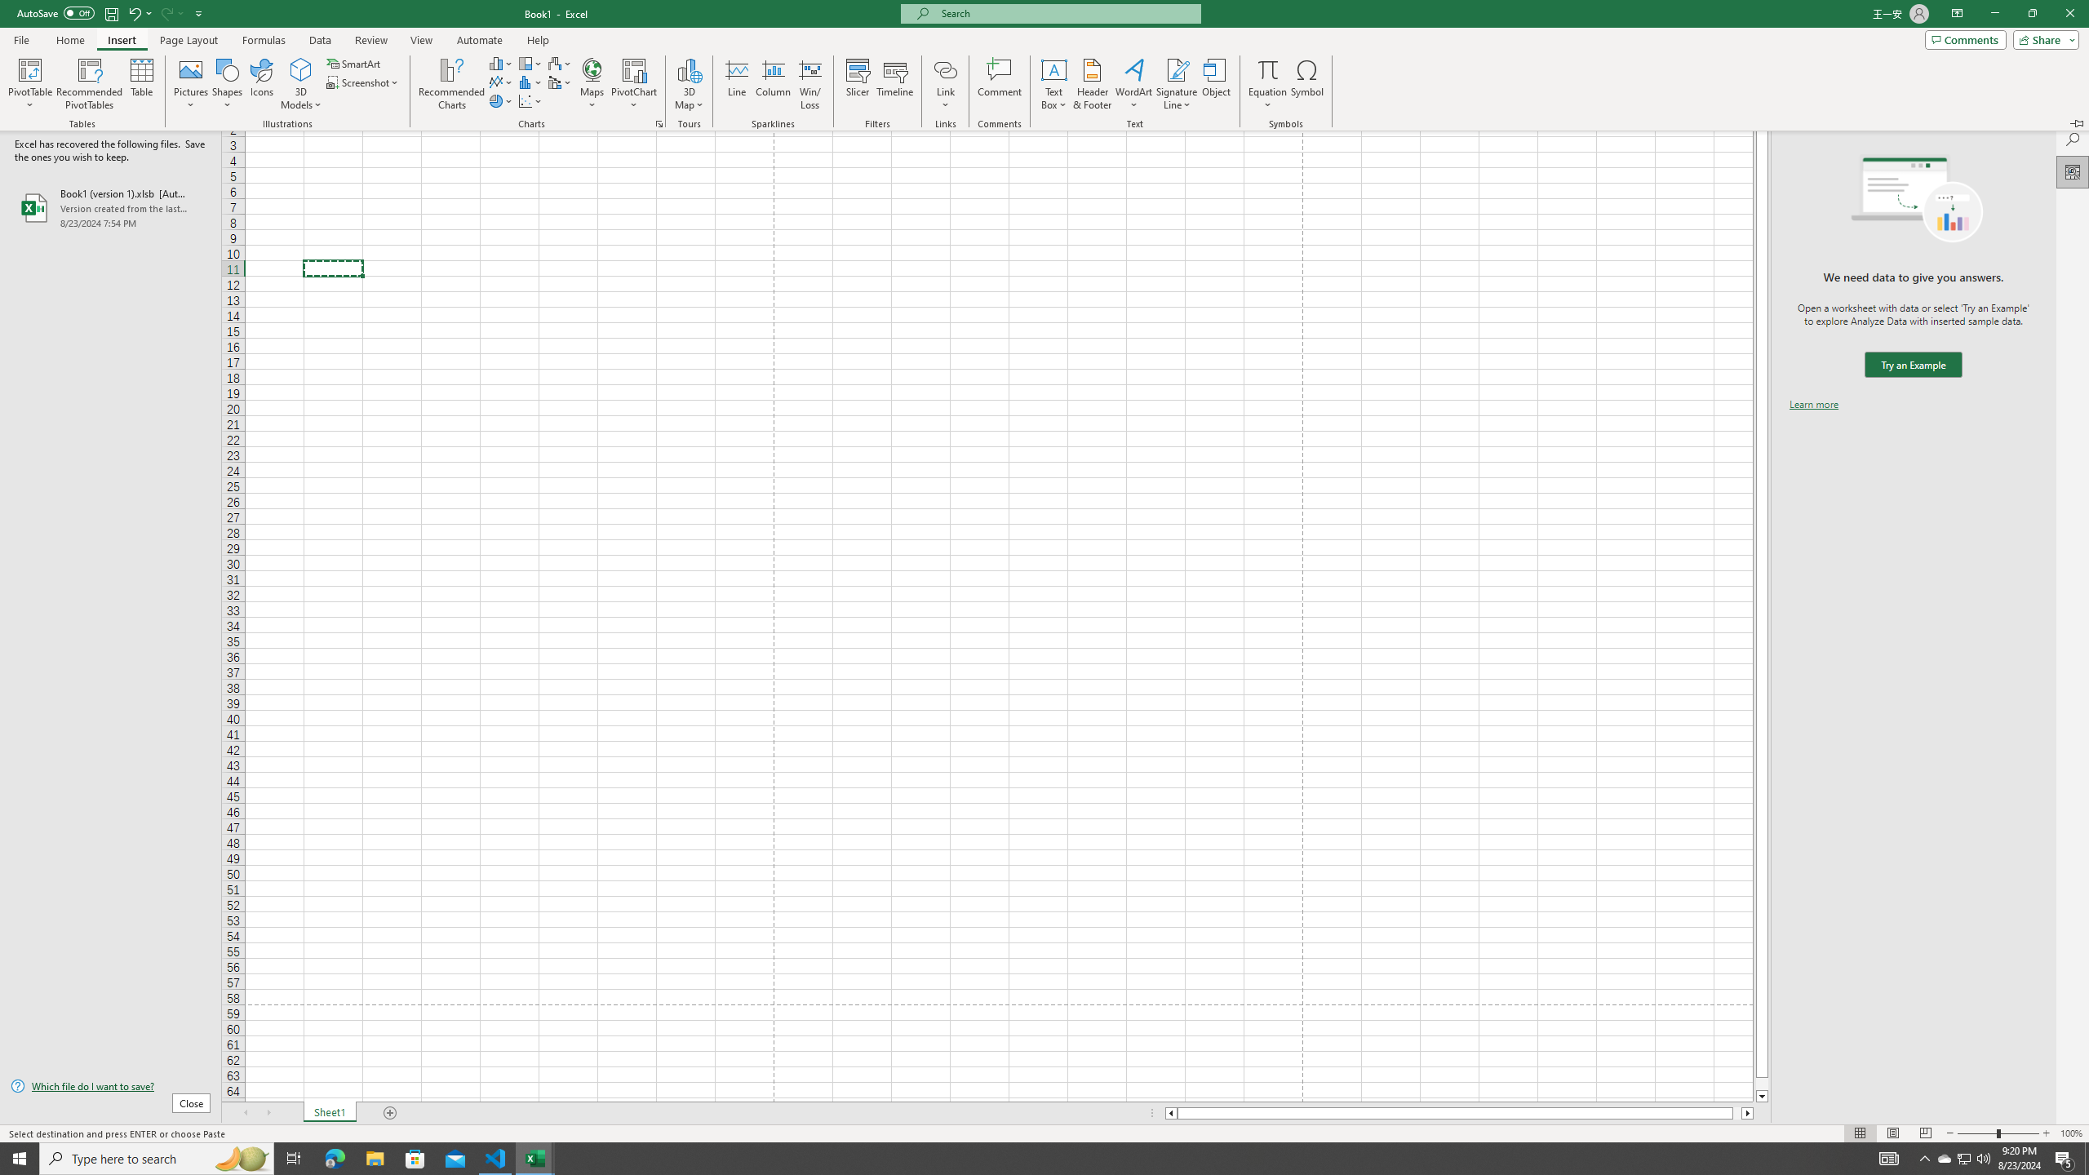 The image size is (2089, 1175). Describe the element at coordinates (538, 40) in the screenshot. I see `Help` at that location.